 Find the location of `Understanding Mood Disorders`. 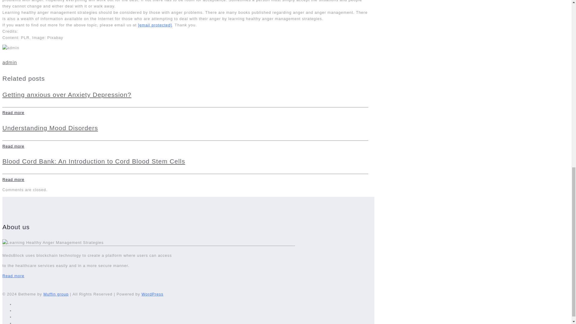

Understanding Mood Disorders is located at coordinates (50, 128).